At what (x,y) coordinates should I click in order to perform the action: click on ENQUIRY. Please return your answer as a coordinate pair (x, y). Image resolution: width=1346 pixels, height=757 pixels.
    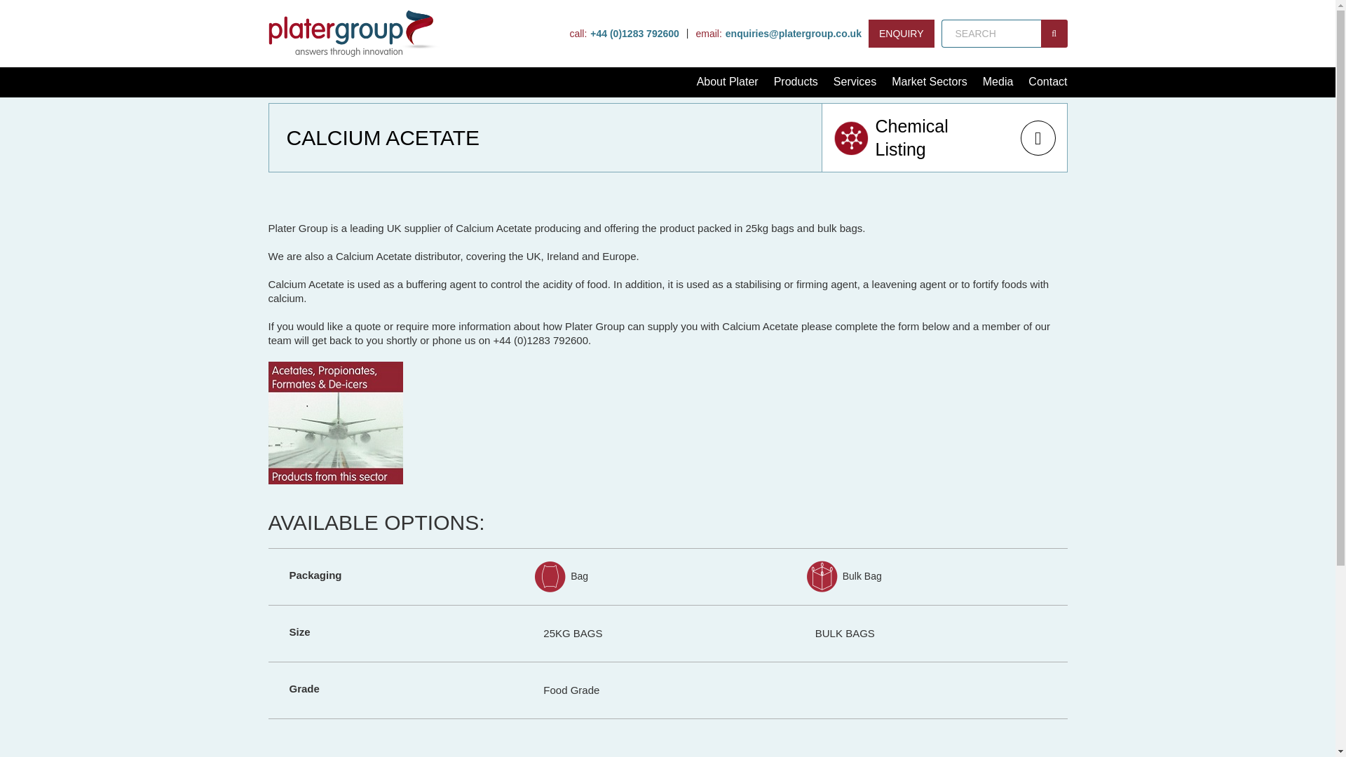
    Looking at the image, I should click on (901, 34).